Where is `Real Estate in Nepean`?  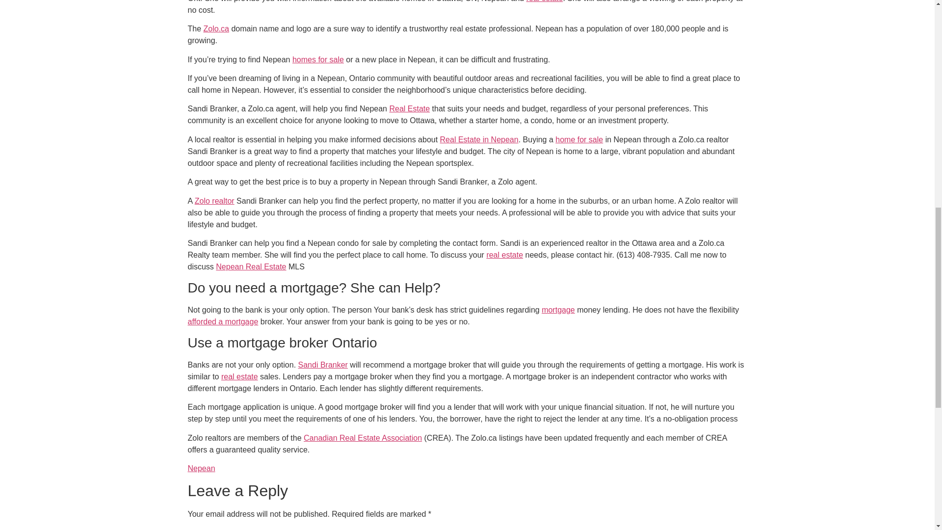 Real Estate in Nepean is located at coordinates (479, 139).